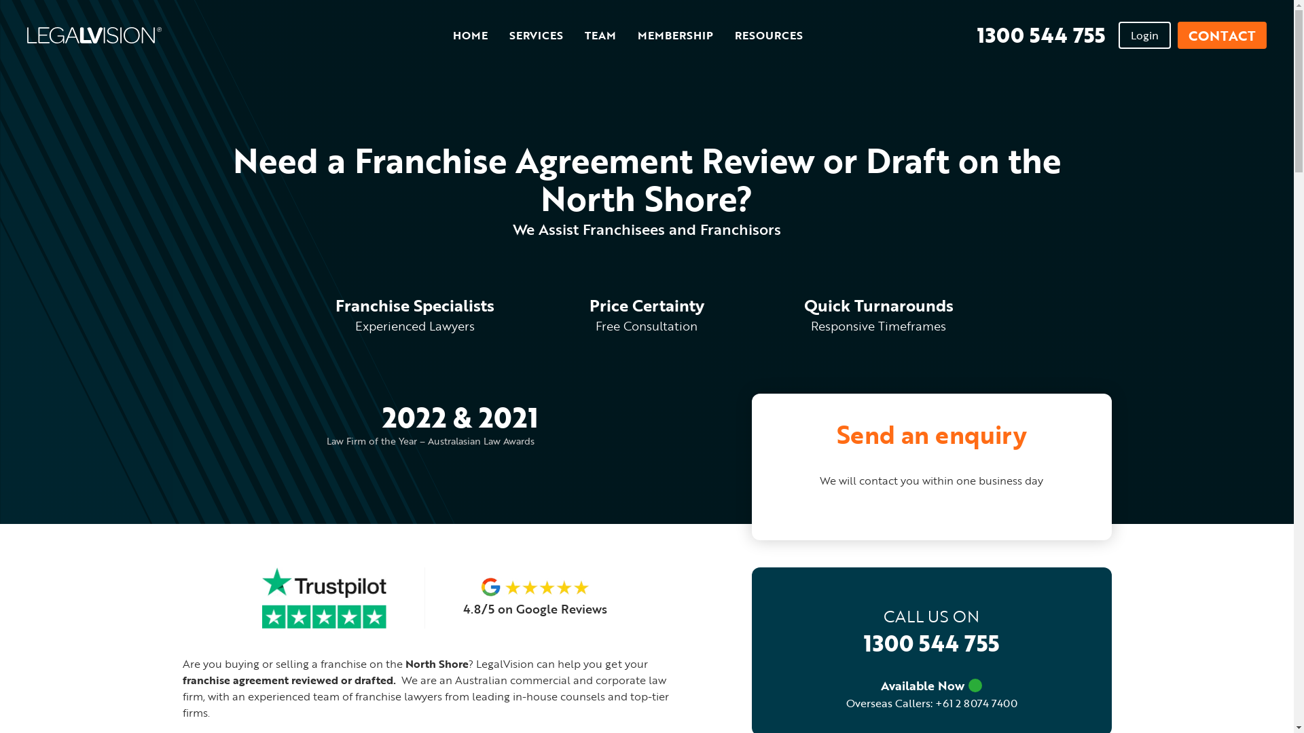 The width and height of the screenshot is (1304, 733). Describe the element at coordinates (975, 703) in the screenshot. I see `+61 2 8074 7400` at that location.